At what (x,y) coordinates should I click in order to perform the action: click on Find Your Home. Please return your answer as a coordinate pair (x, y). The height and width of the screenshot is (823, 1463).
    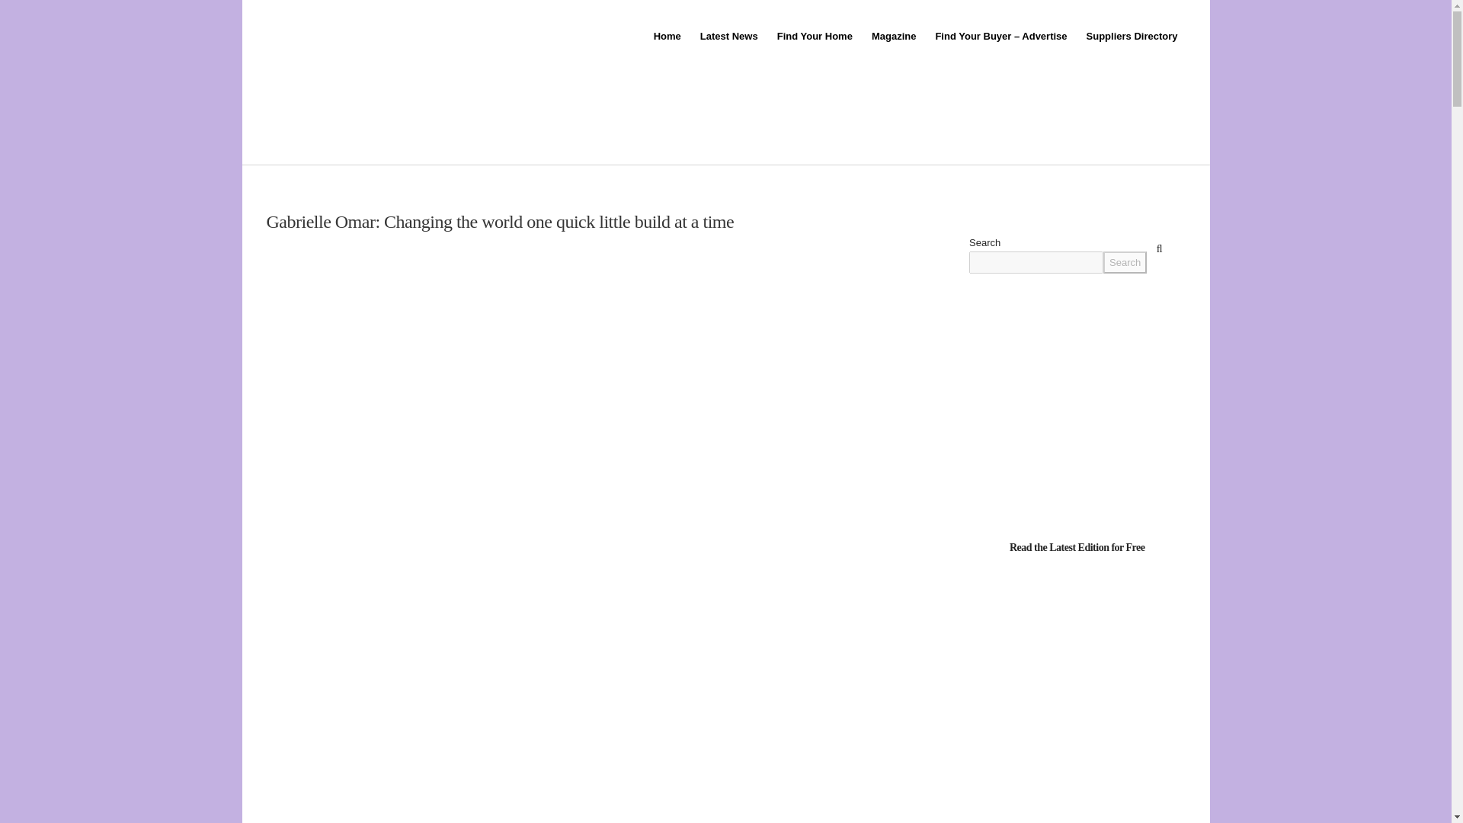
    Looking at the image, I should click on (813, 37).